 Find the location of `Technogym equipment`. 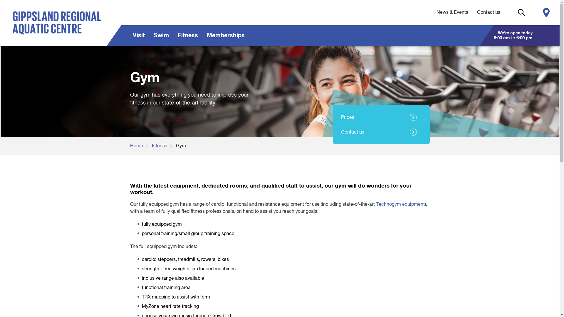

Technogym equipment is located at coordinates (400, 205).